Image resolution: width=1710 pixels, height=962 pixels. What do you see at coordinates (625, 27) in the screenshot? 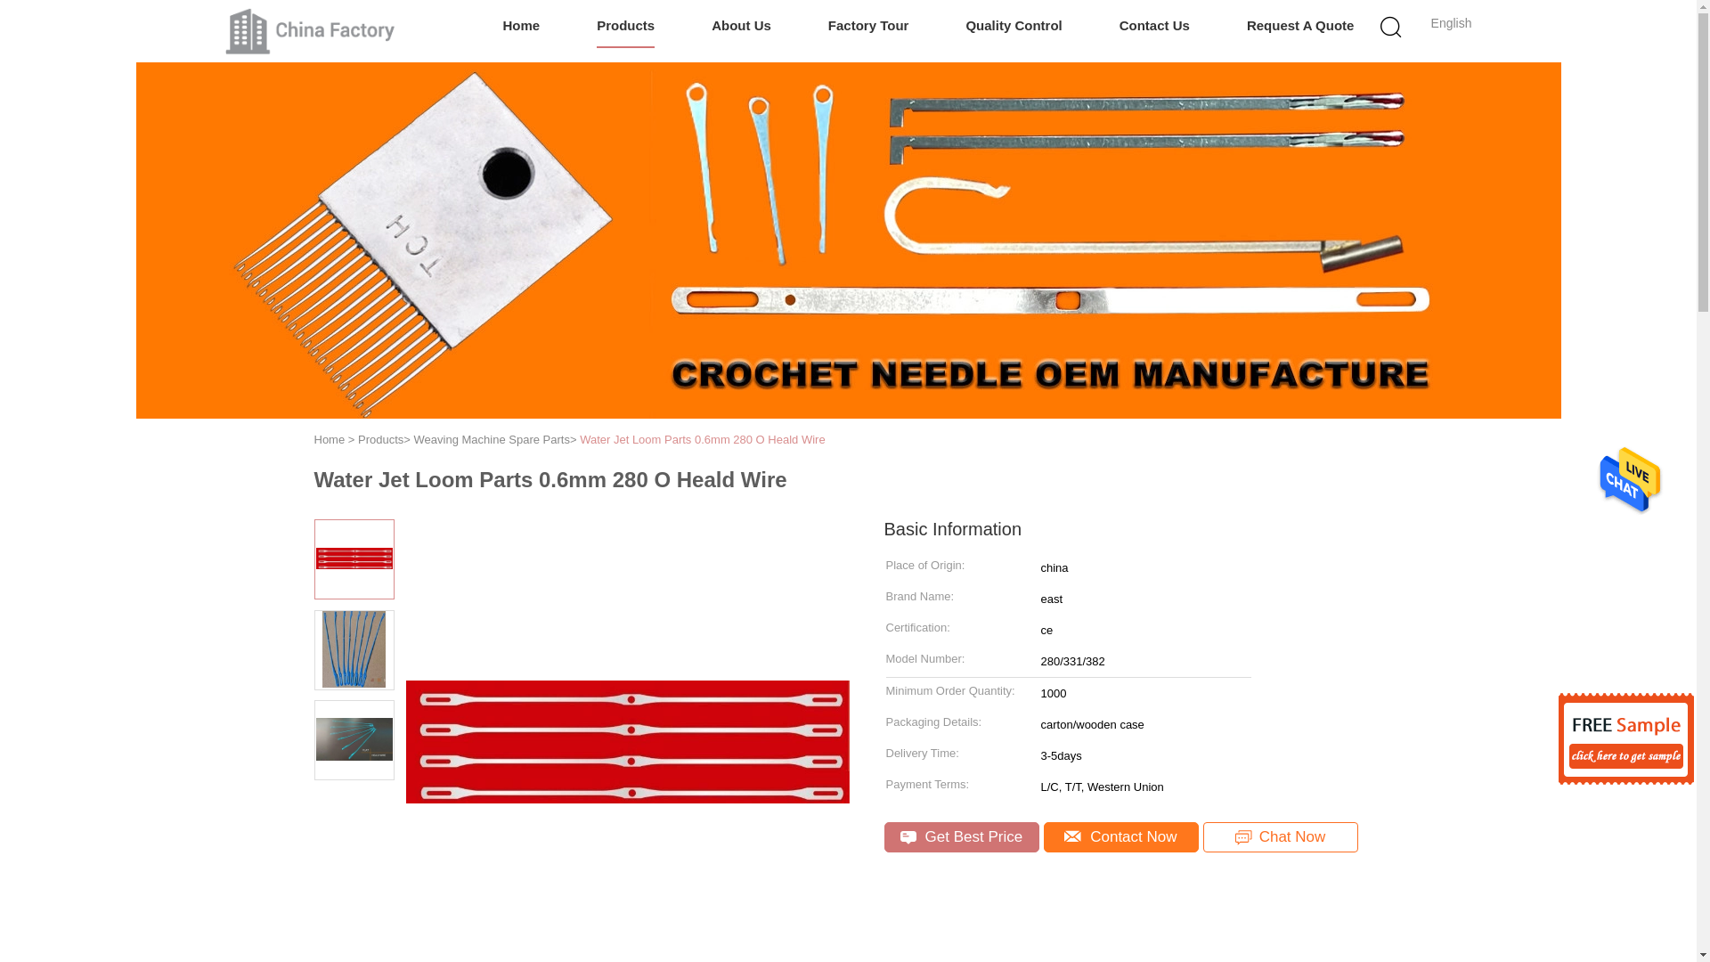
I see `Products` at bounding box center [625, 27].